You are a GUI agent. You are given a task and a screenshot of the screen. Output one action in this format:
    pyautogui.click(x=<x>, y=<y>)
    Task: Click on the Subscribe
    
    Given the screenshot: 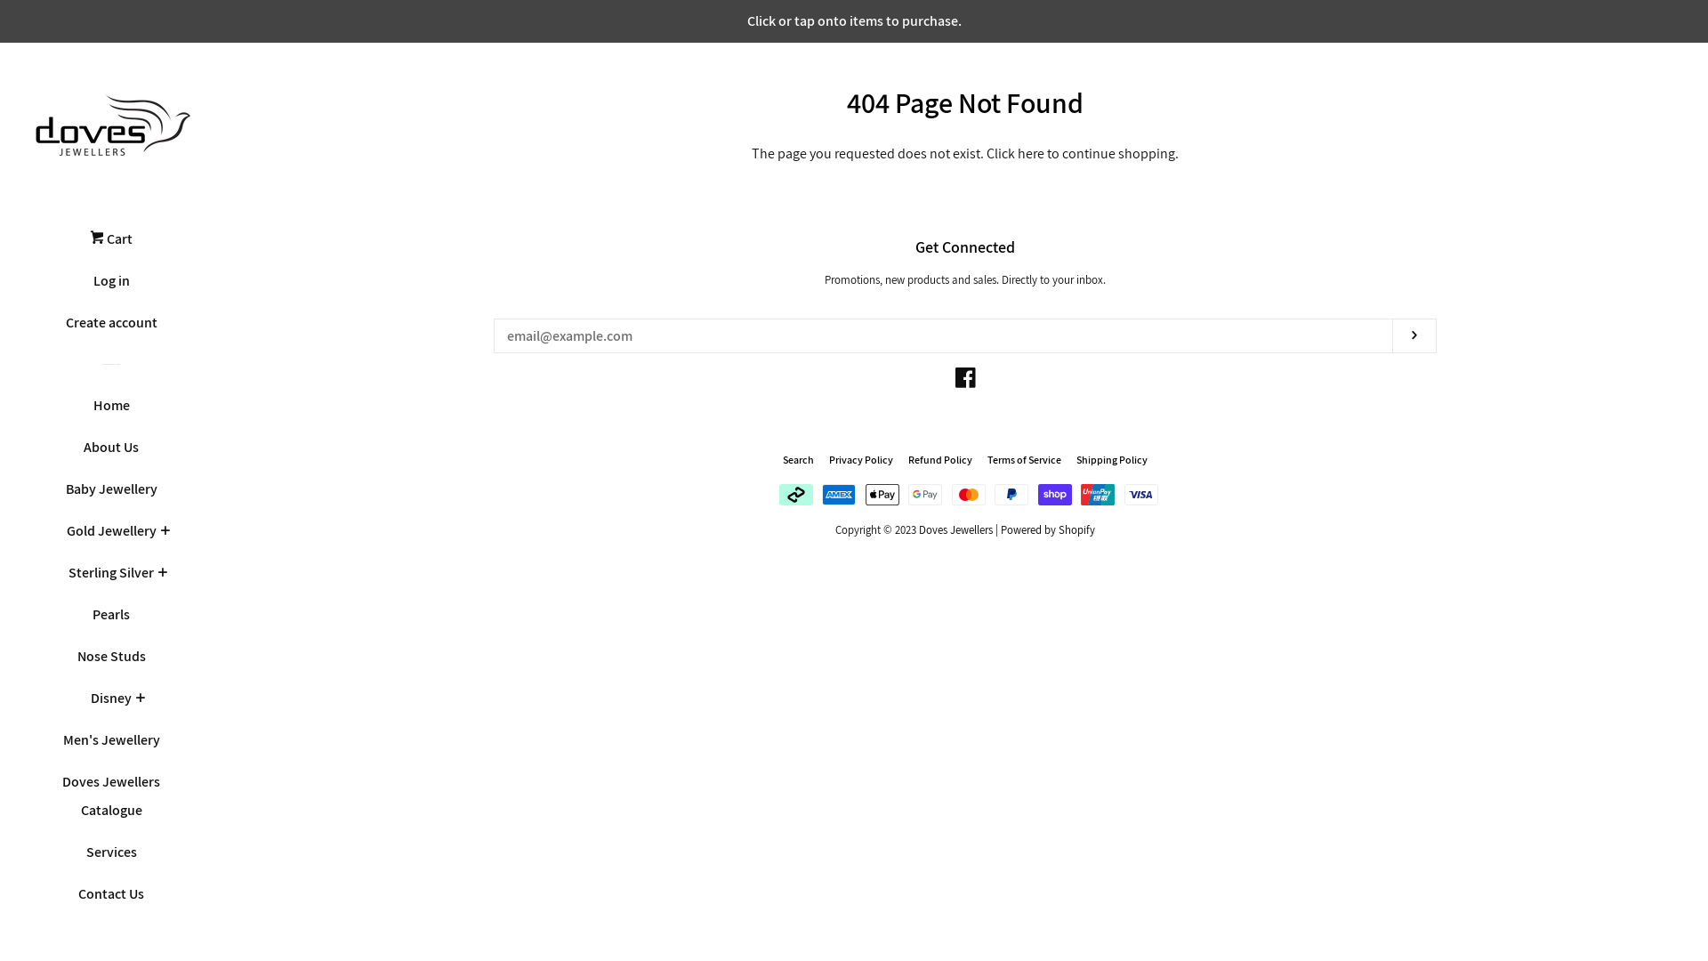 What is the action you would take?
    pyautogui.click(x=1414, y=336)
    